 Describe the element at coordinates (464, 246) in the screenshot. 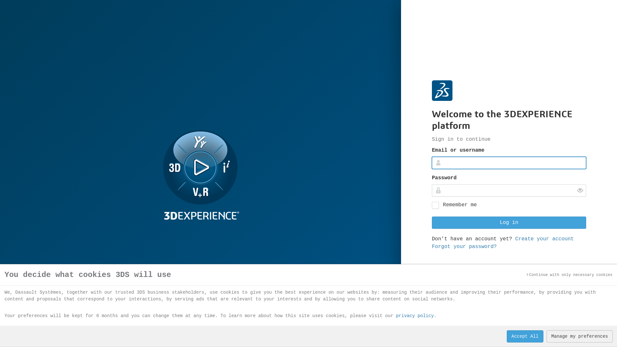

I see `Forgot your password?` at that location.